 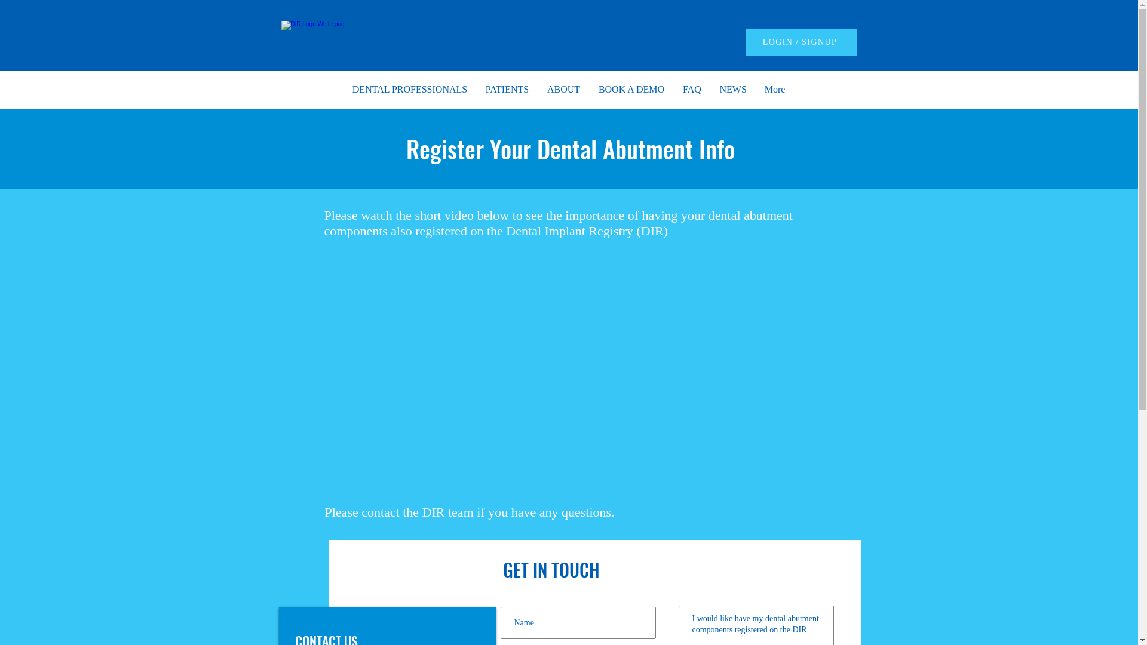 What do you see at coordinates (563, 90) in the screenshot?
I see `ABOUT` at bounding box center [563, 90].